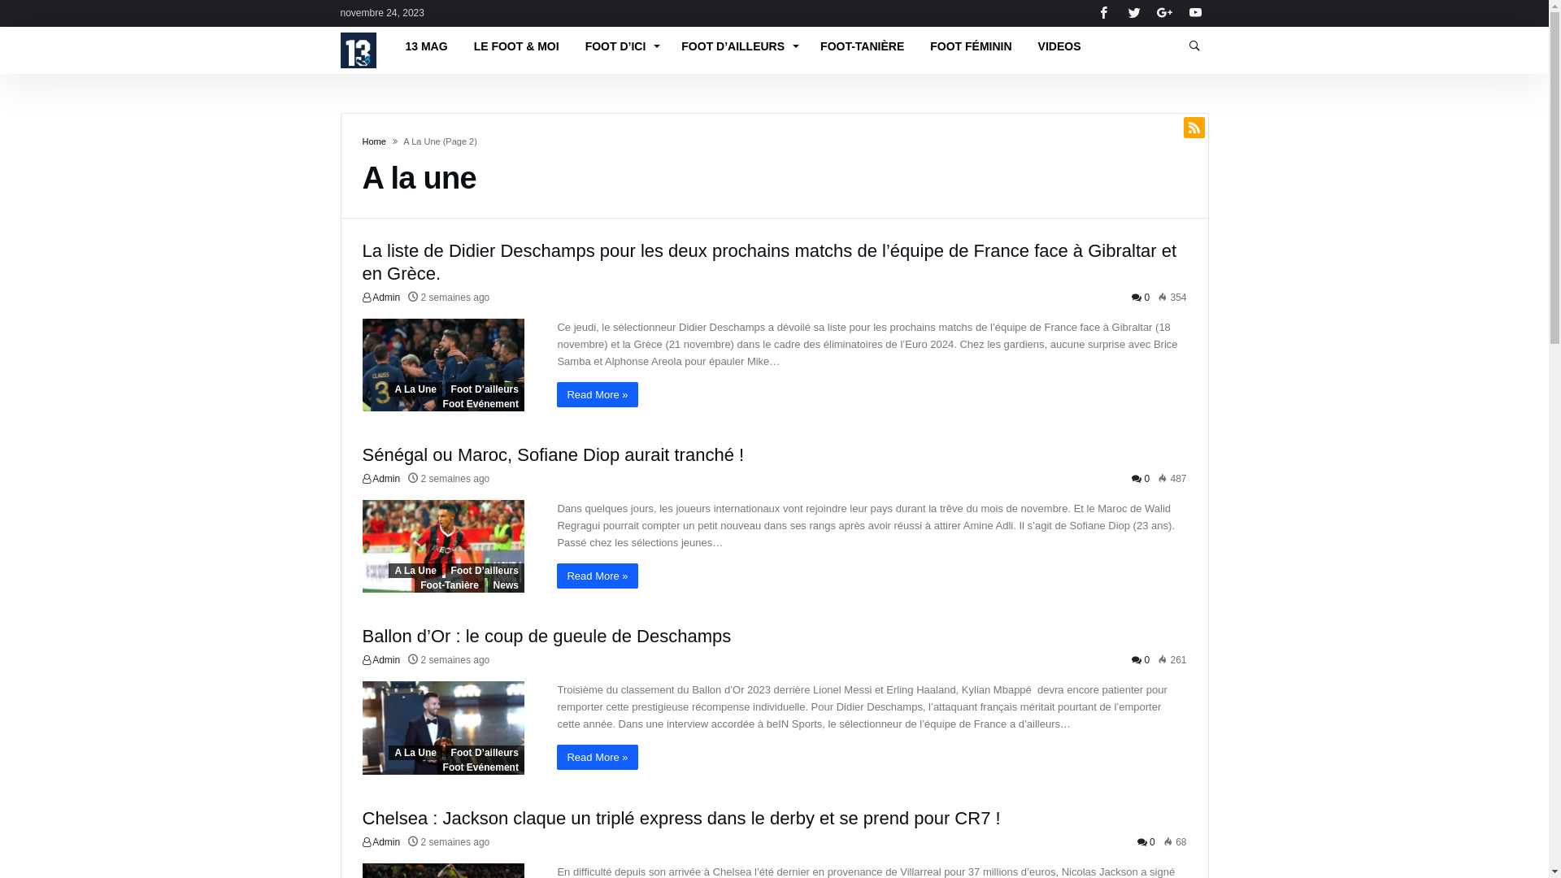 The width and height of the screenshot is (1561, 878). What do you see at coordinates (358, 33) in the screenshot?
I see `13Football` at bounding box center [358, 33].